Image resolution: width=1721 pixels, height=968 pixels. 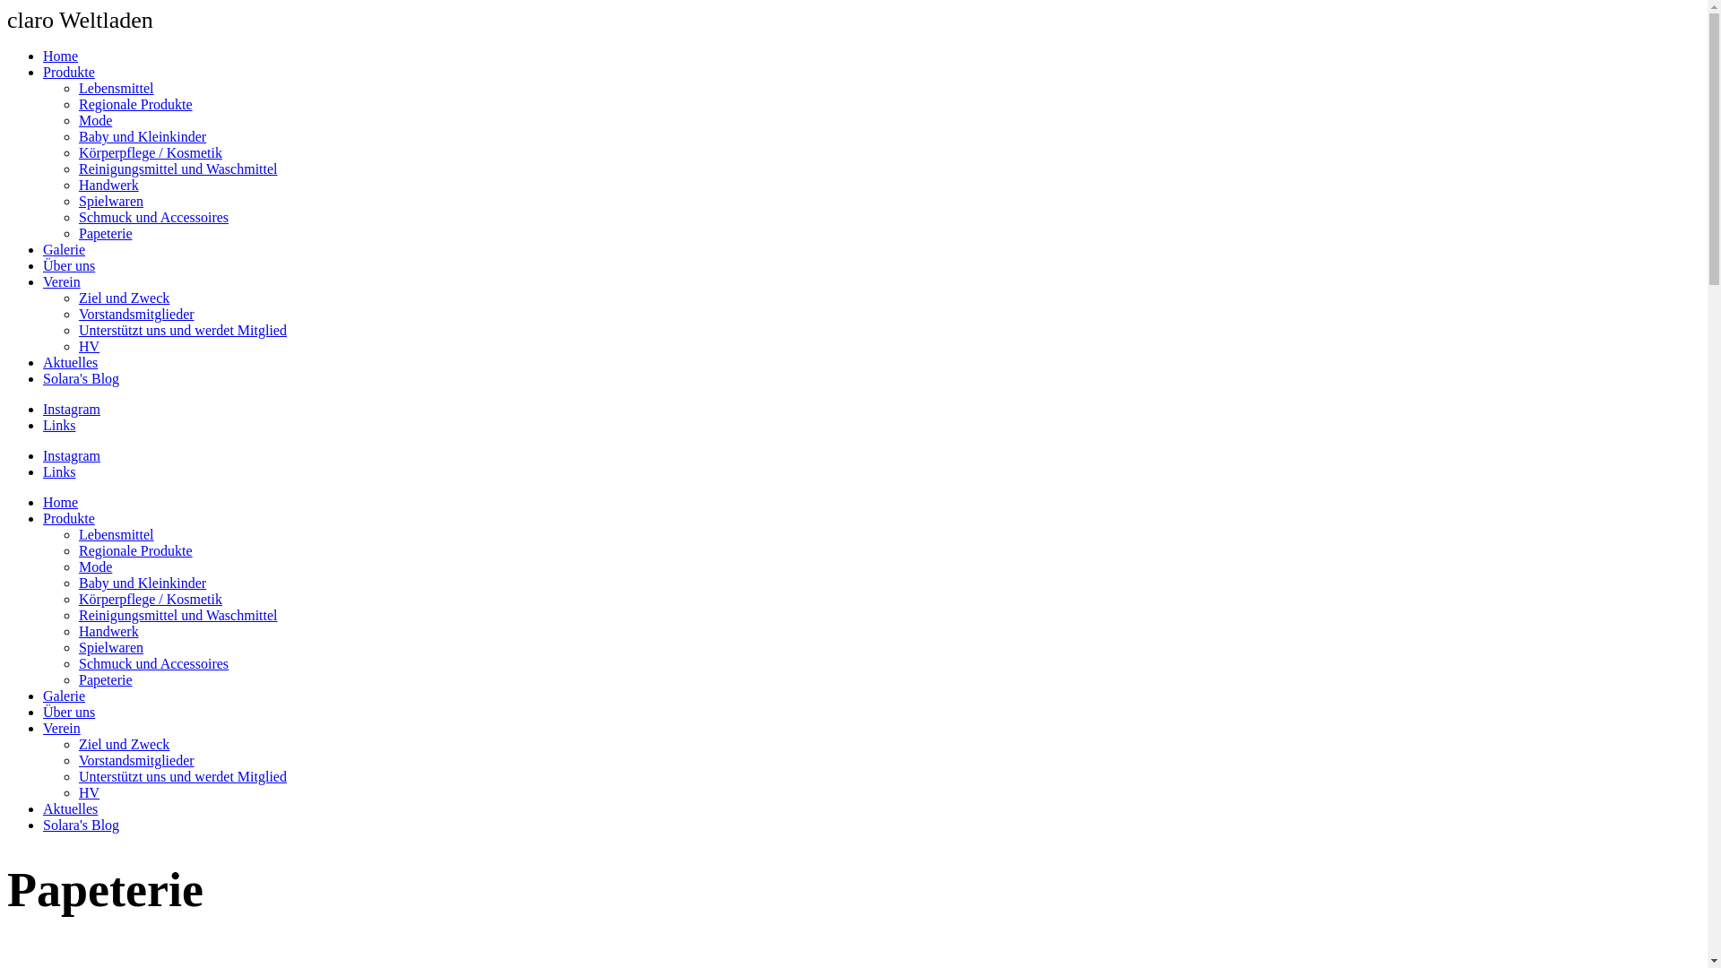 I want to click on Vorstandsmitglieder, so click(x=136, y=760).